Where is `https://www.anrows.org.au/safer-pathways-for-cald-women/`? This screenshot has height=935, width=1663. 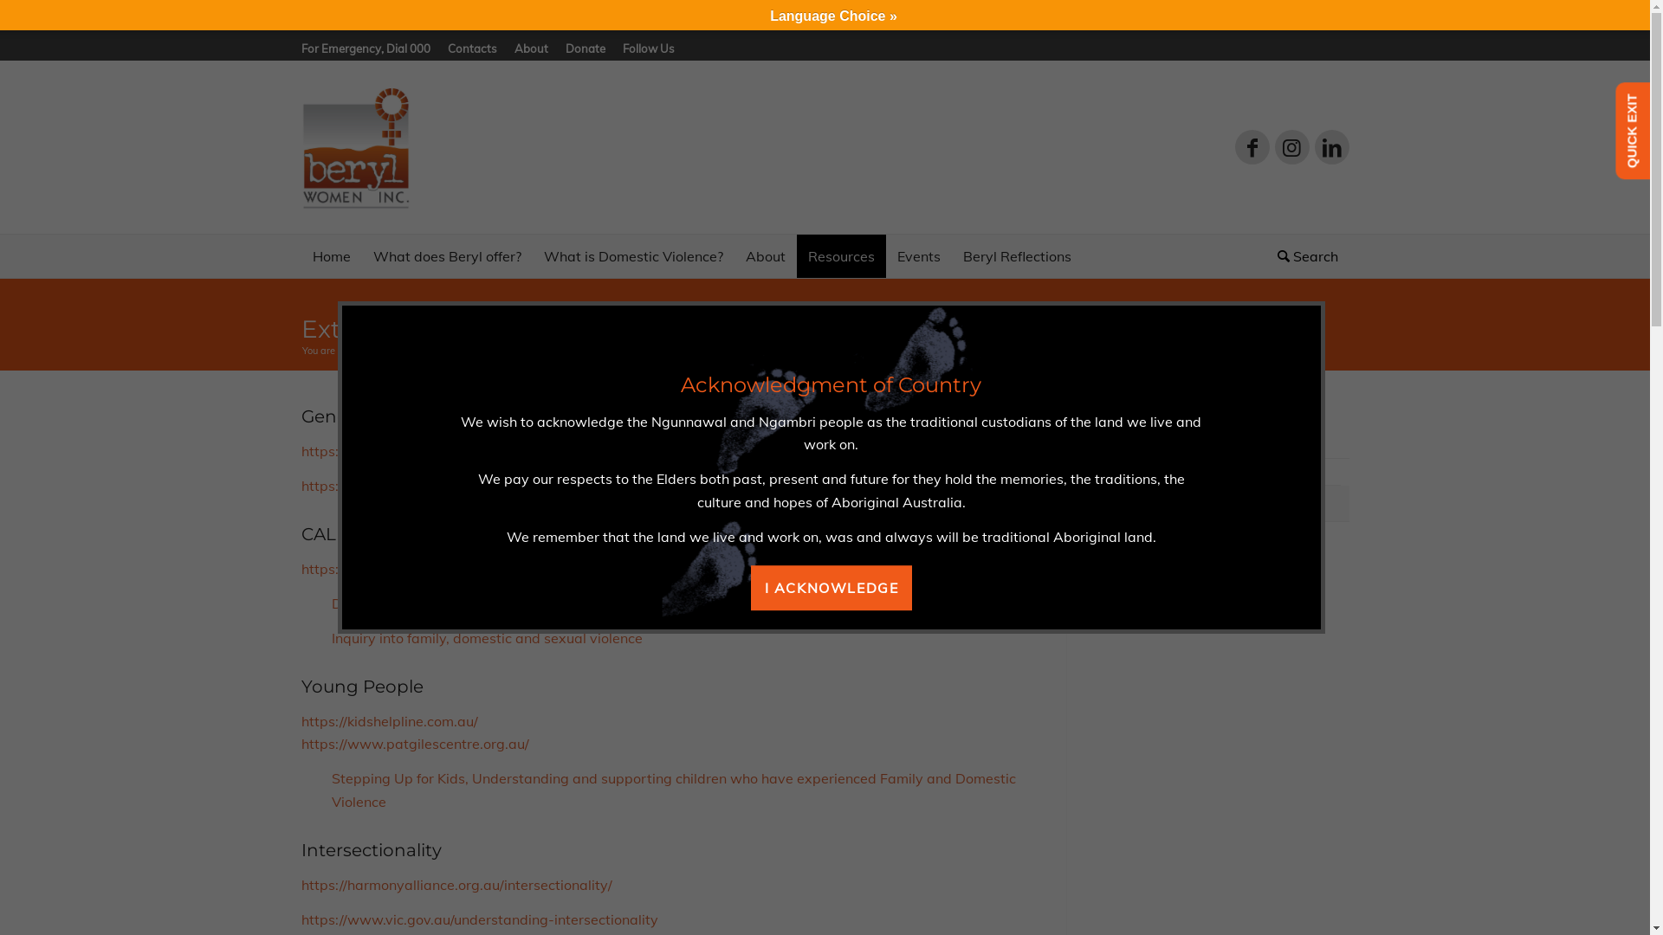
https://www.anrows.org.au/safer-pathways-for-cald-women/ is located at coordinates (502, 569).